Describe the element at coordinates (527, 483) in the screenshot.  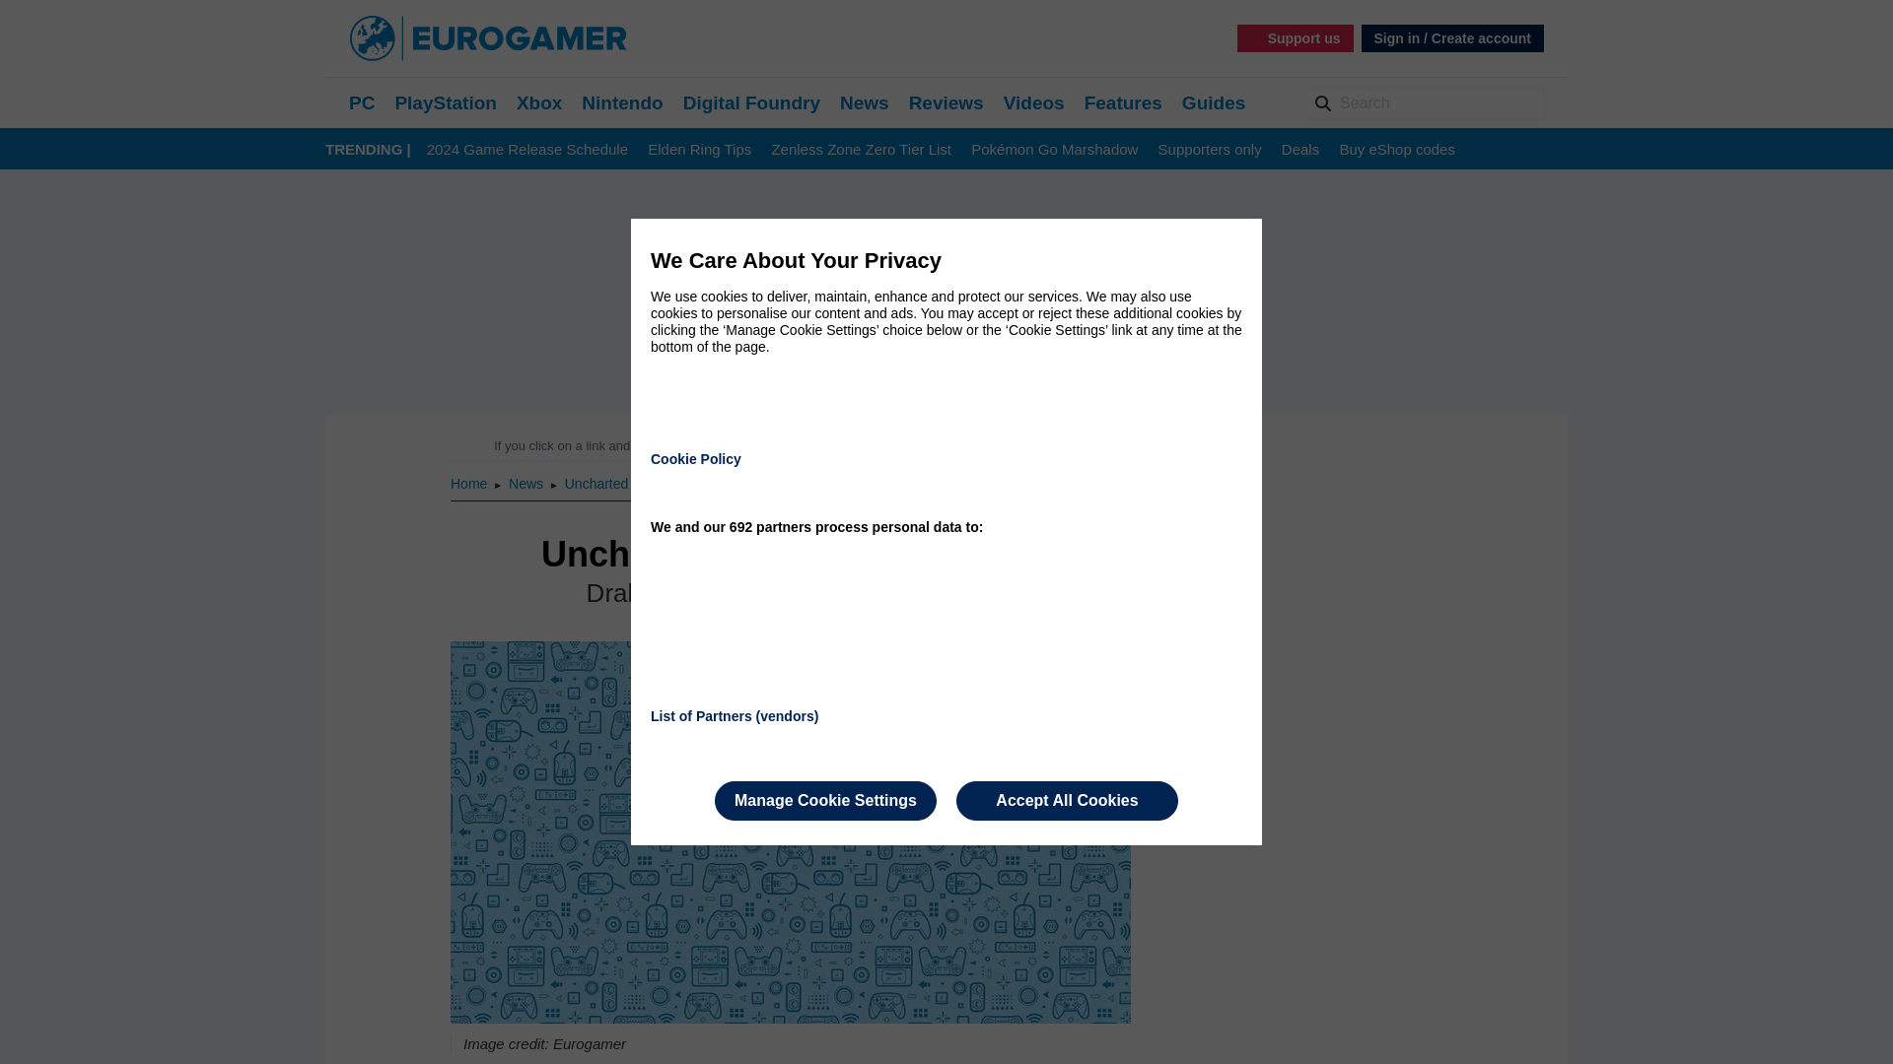
I see `News` at that location.